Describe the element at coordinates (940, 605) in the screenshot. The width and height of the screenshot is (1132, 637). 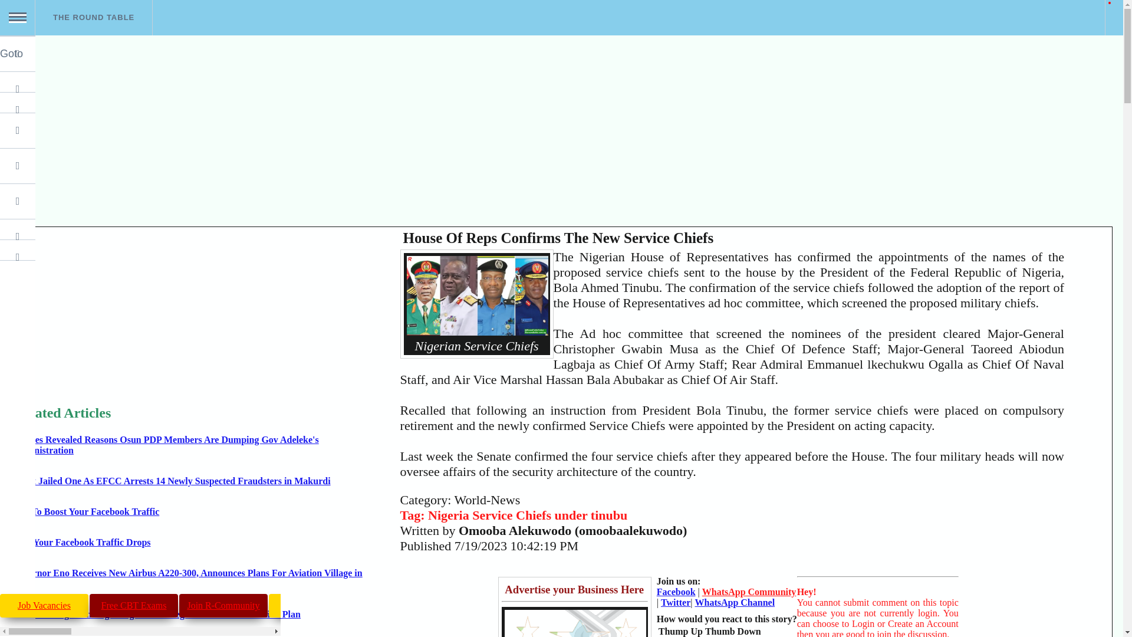
I see `Channel` at that location.